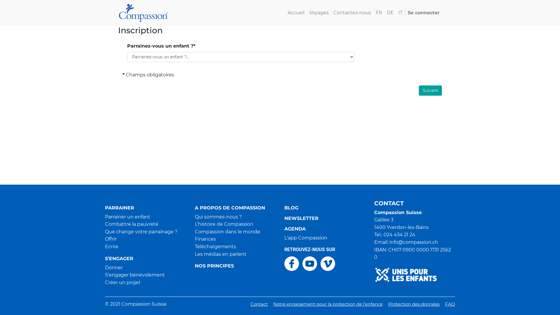 The width and height of the screenshot is (560, 315). What do you see at coordinates (325, 218) in the screenshot?
I see `NEWSLETTER` at bounding box center [325, 218].